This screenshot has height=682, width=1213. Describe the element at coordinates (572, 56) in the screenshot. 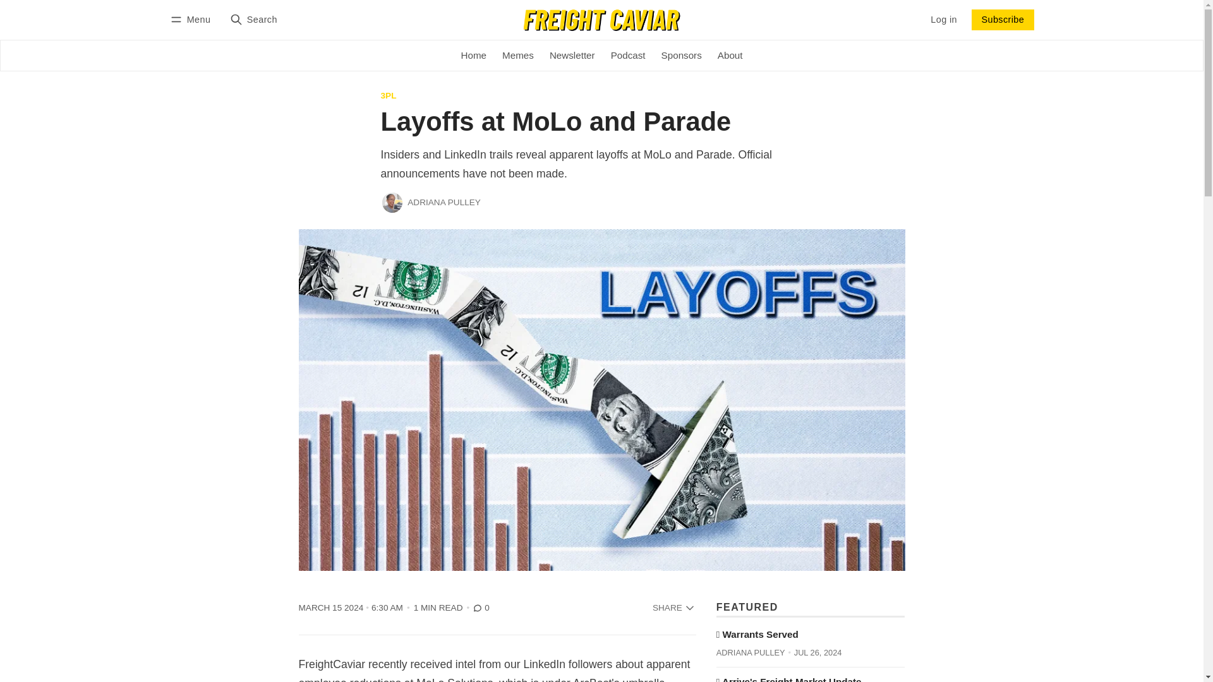

I see `Newsletter` at that location.